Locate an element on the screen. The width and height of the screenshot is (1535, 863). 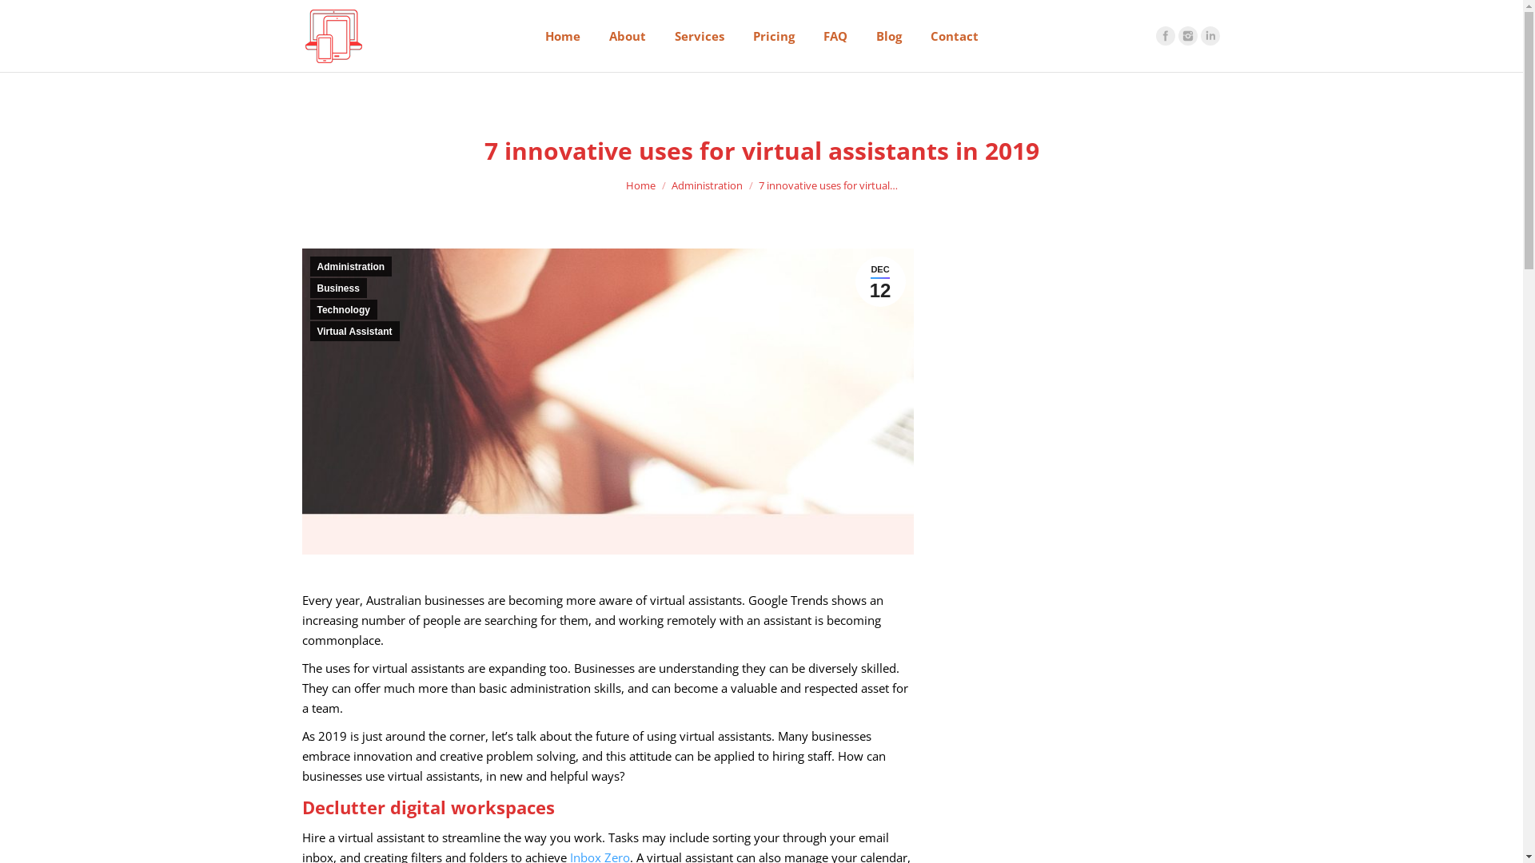
7 innovative uses for virtual assistants in 2019 is located at coordinates (608, 401).